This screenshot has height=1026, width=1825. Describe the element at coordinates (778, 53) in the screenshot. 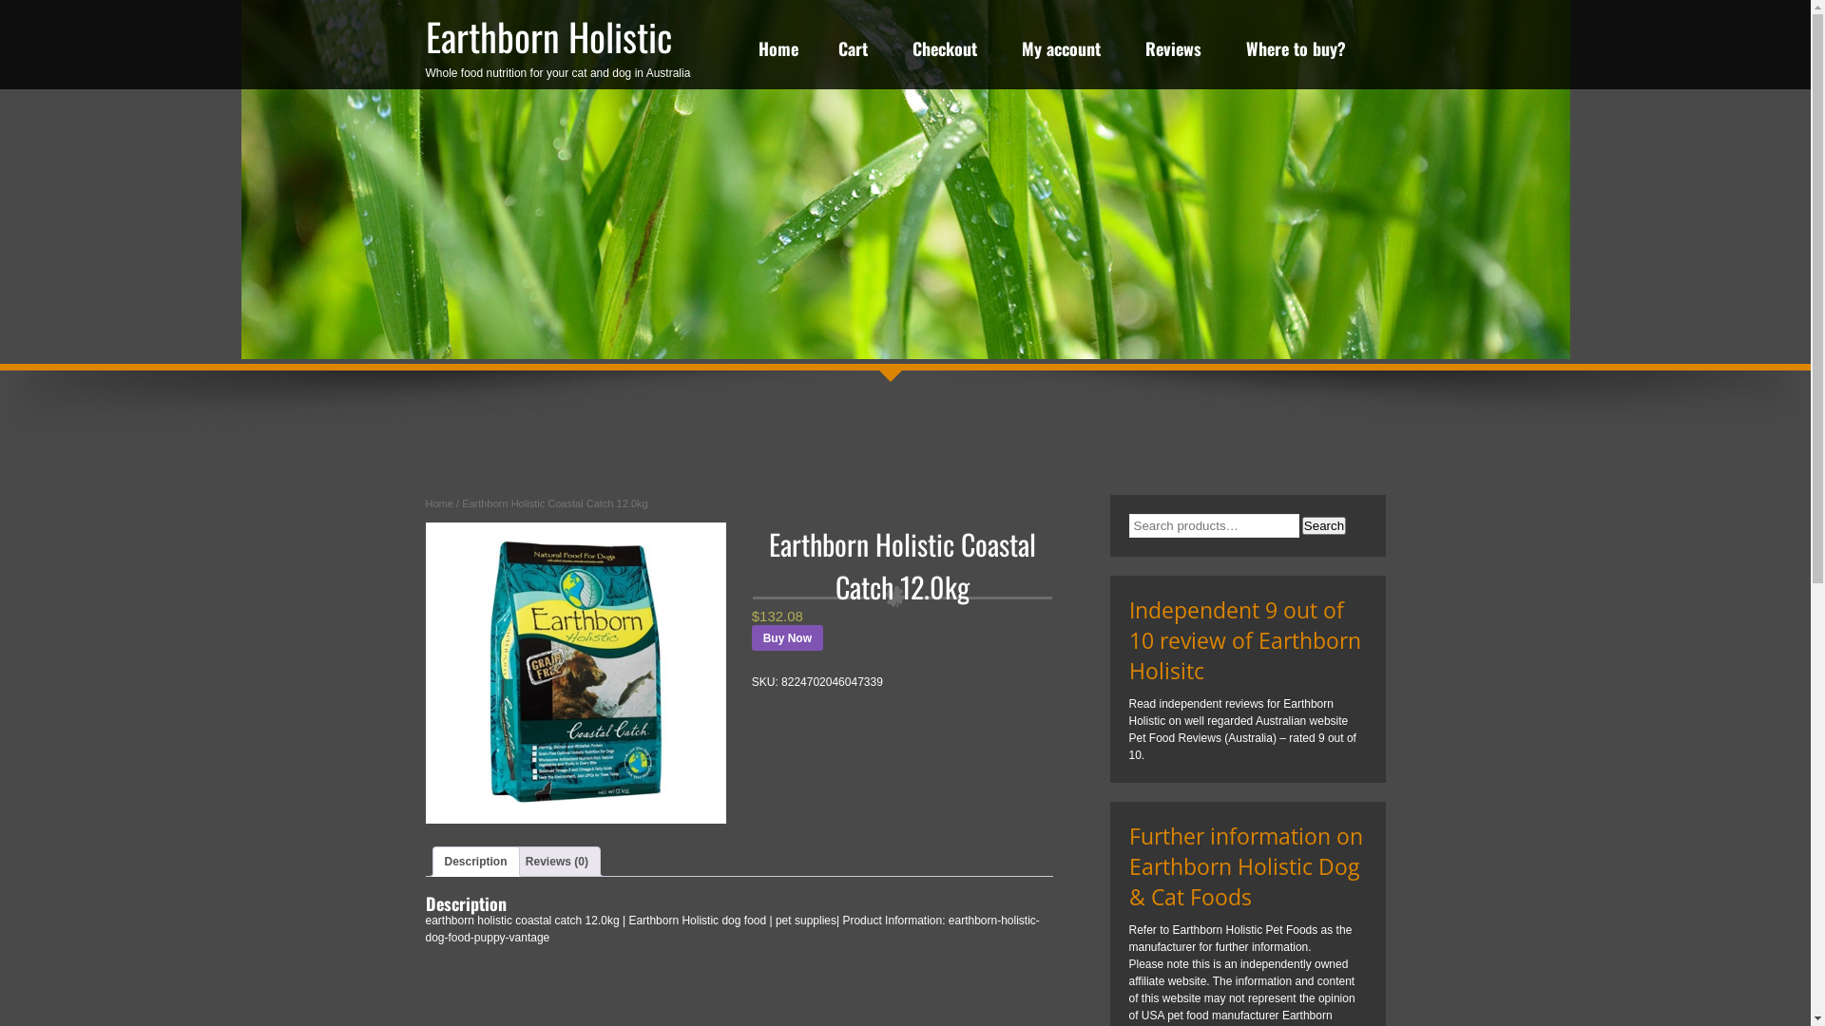

I see `Home` at that location.